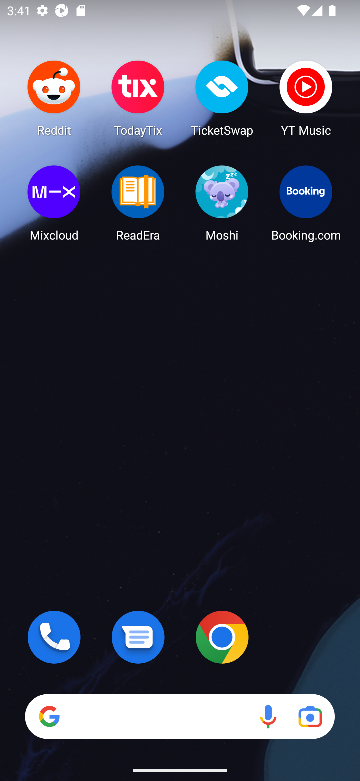 The height and width of the screenshot is (781, 360). What do you see at coordinates (138, 98) in the screenshot?
I see `TodayTix` at bounding box center [138, 98].